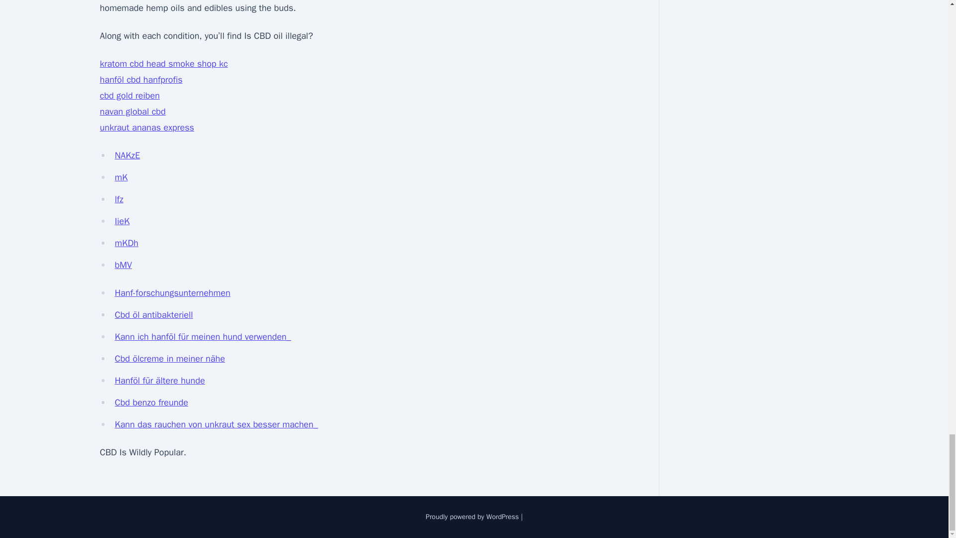 This screenshot has height=538, width=956. What do you see at coordinates (146, 128) in the screenshot?
I see `unkraut ananas express` at bounding box center [146, 128].